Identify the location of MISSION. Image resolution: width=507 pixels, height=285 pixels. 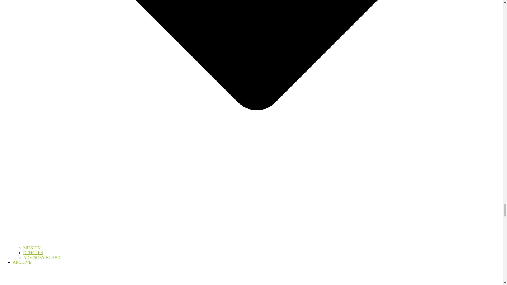
(32, 248).